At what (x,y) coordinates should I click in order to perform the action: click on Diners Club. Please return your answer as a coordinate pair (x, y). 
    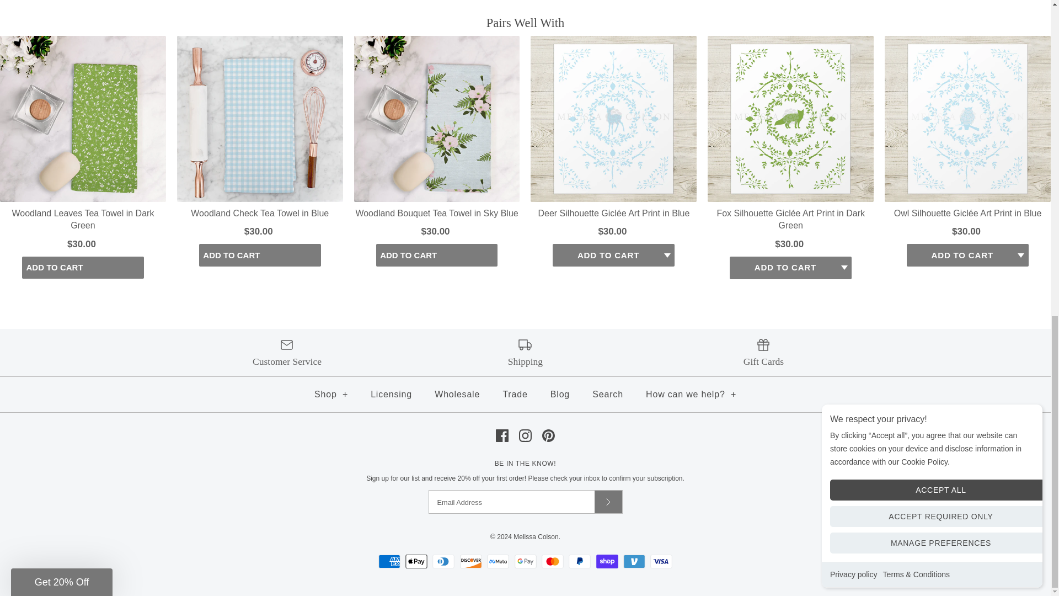
    Looking at the image, I should click on (443, 562).